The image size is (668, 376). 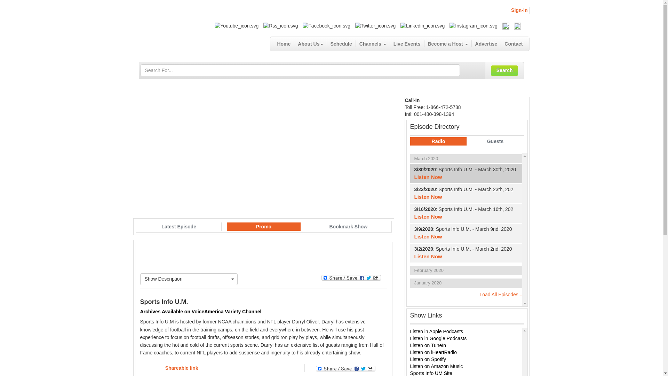 I want to click on Bookmark Show, so click(x=348, y=227).